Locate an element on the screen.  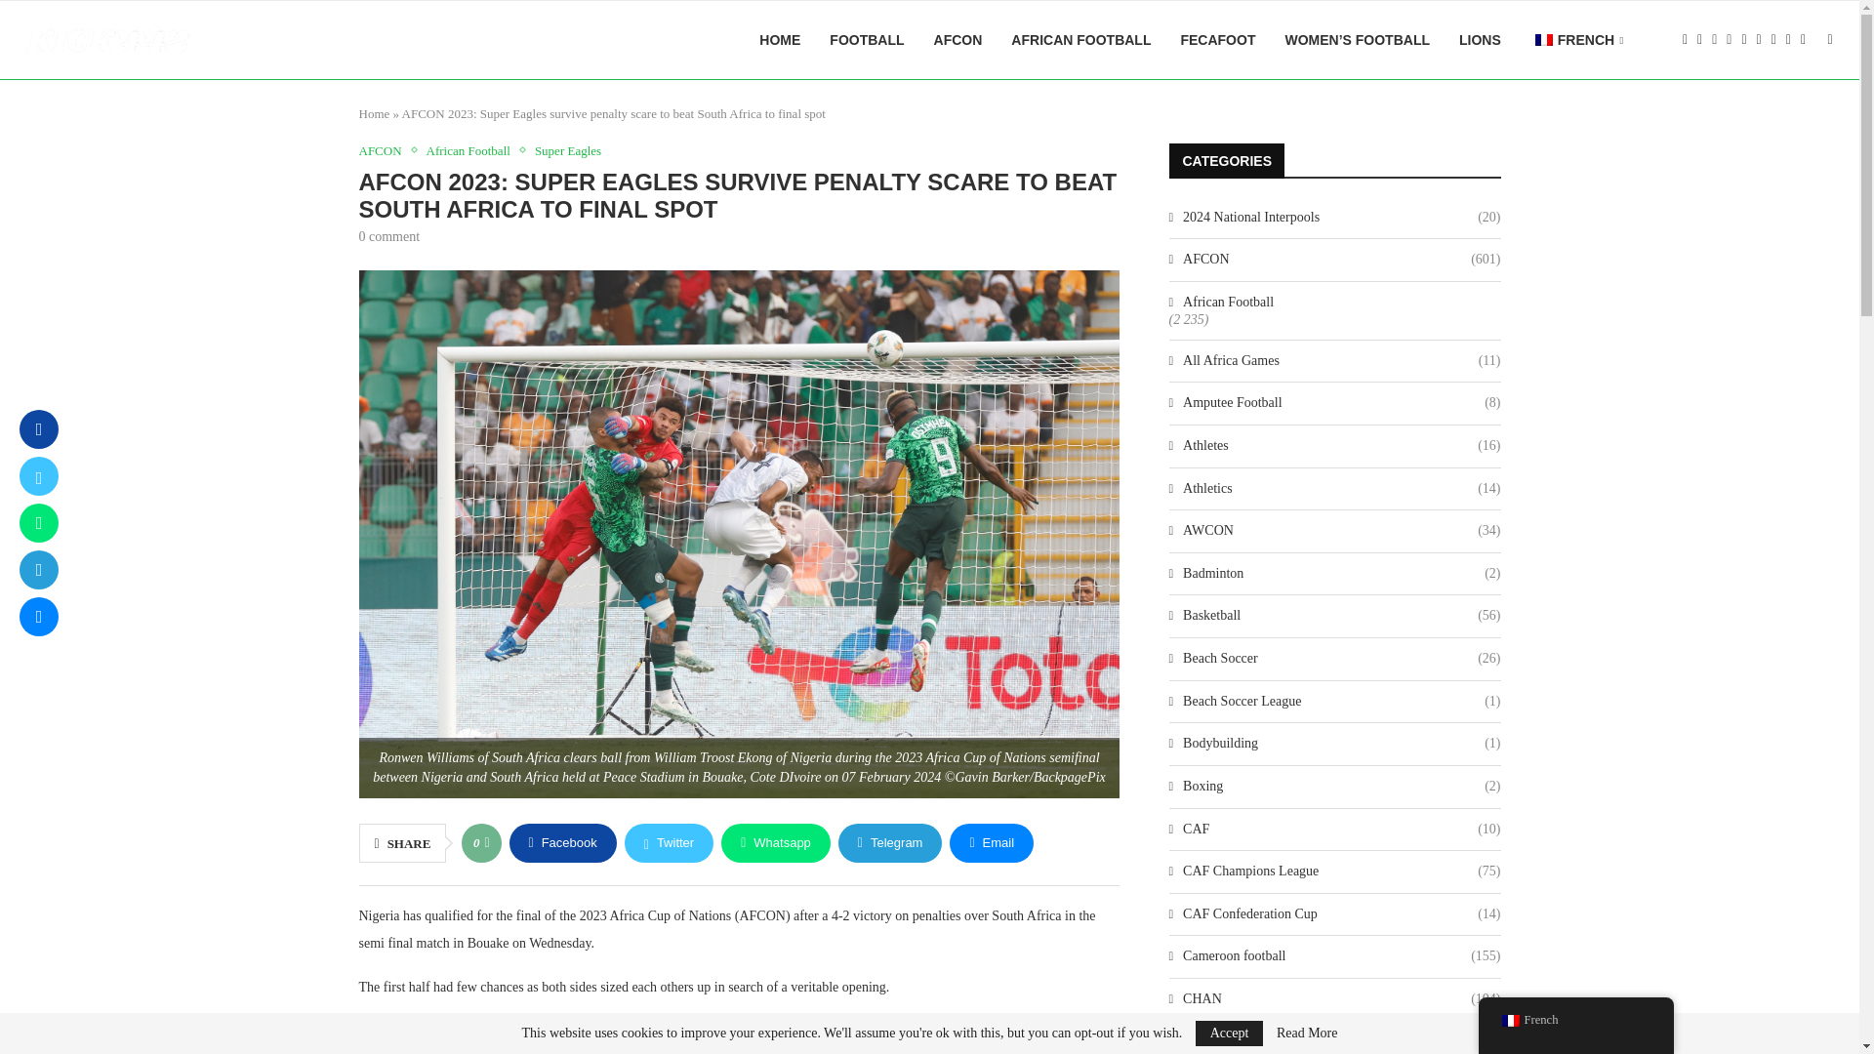
FRENCH is located at coordinates (1577, 41).